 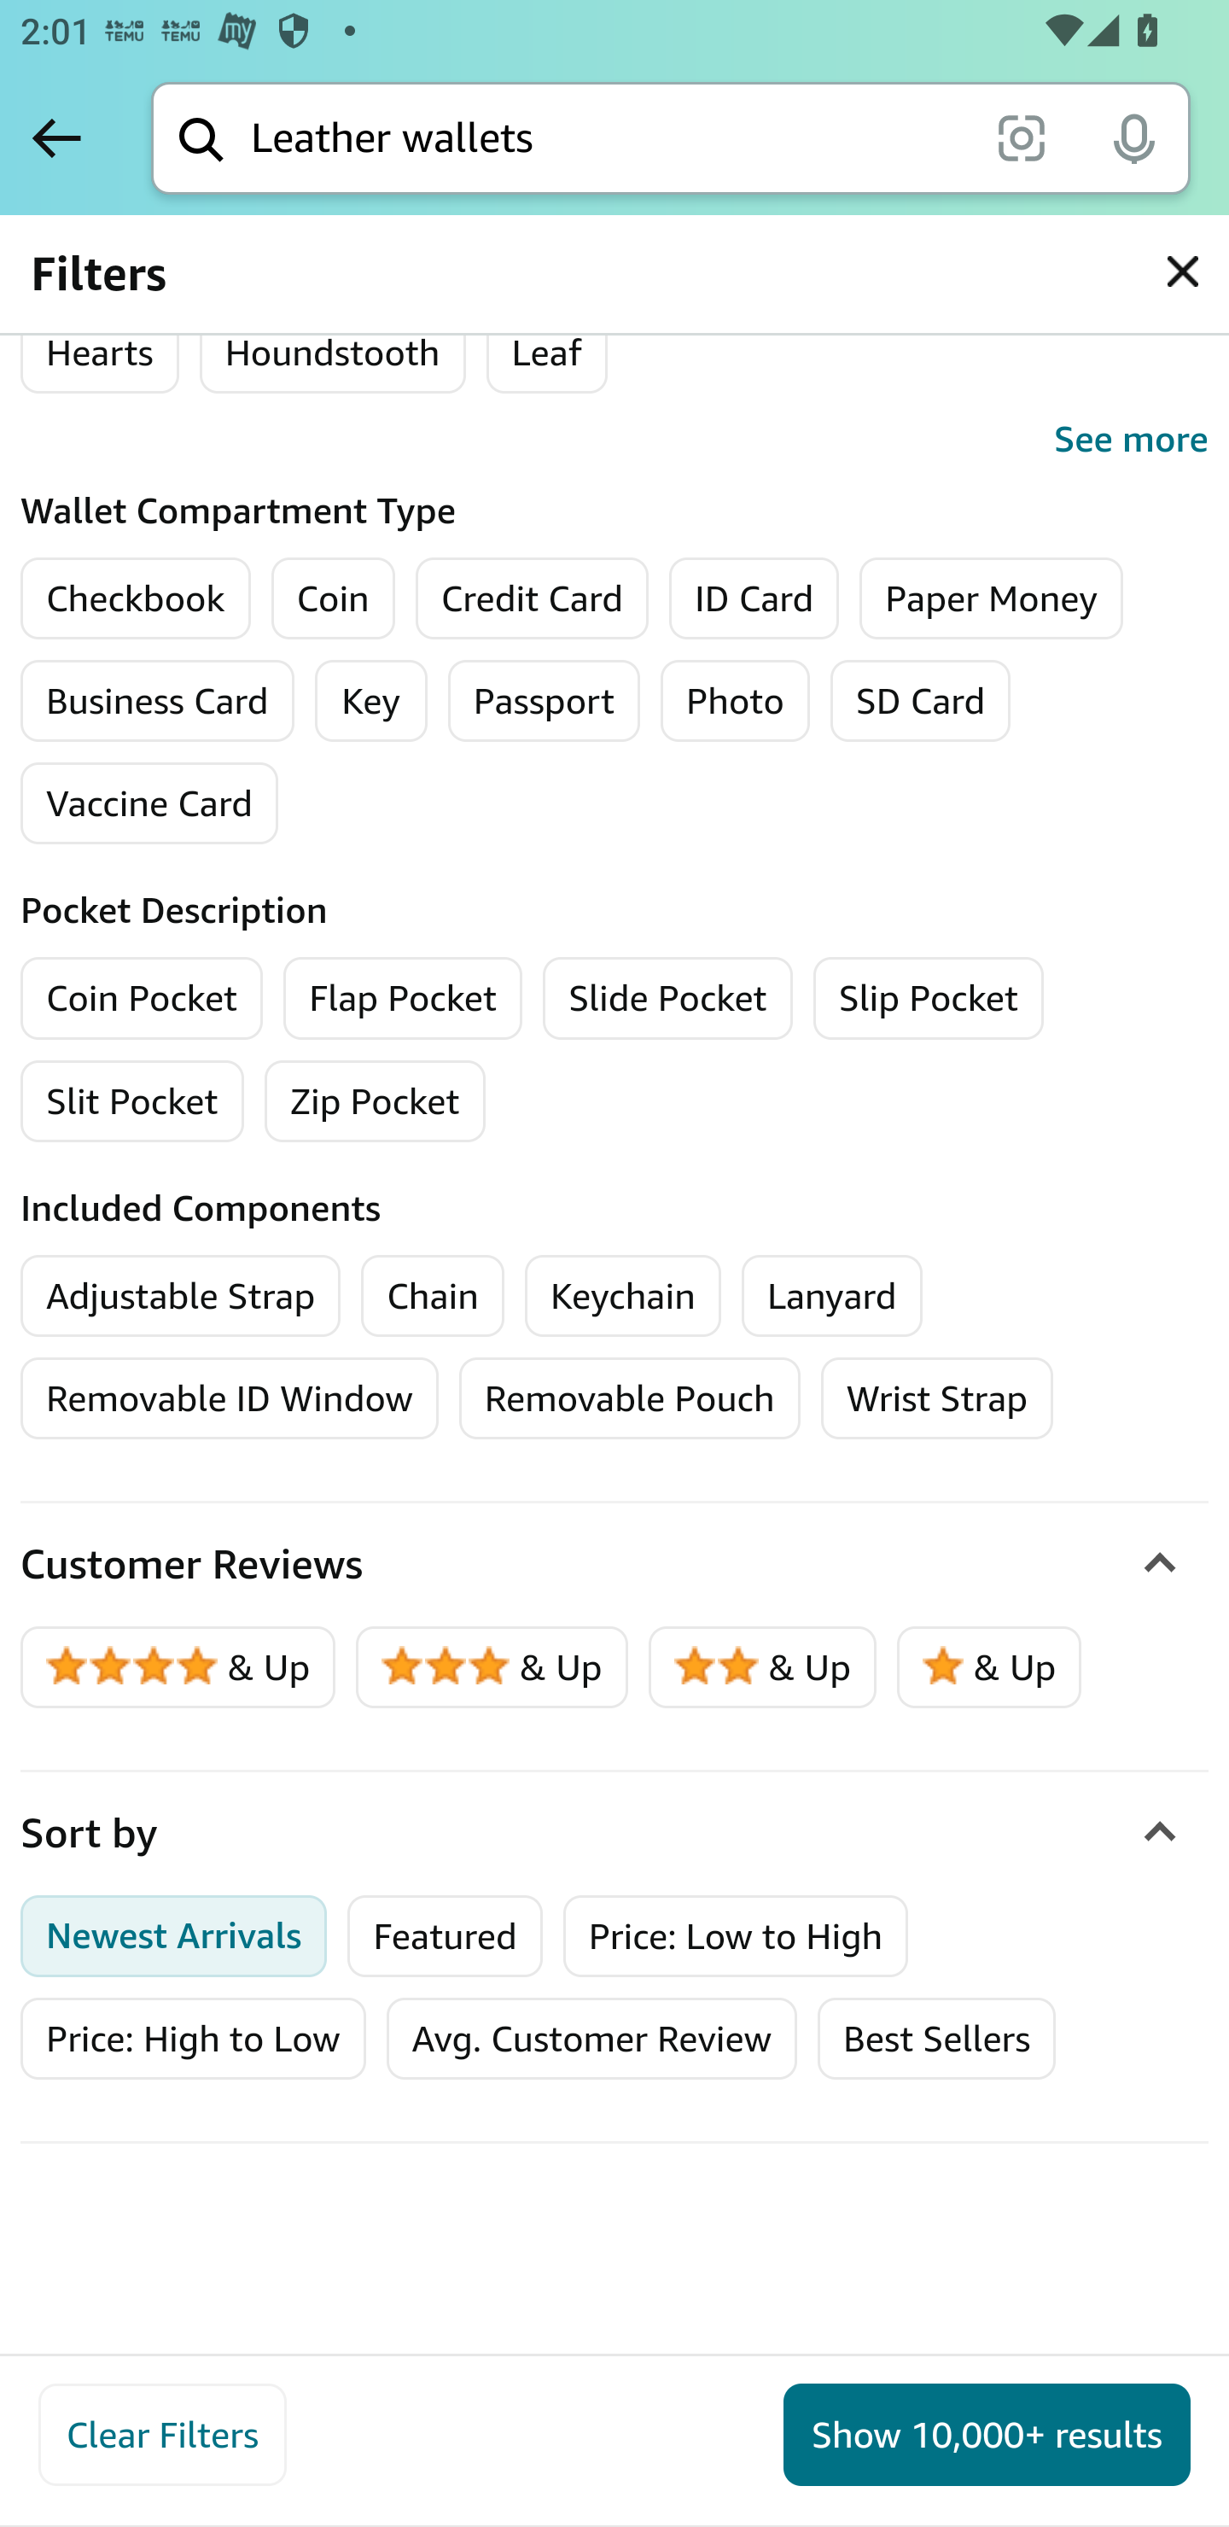 What do you see at coordinates (614, 1567) in the screenshot?
I see `Customer Reviews` at bounding box center [614, 1567].